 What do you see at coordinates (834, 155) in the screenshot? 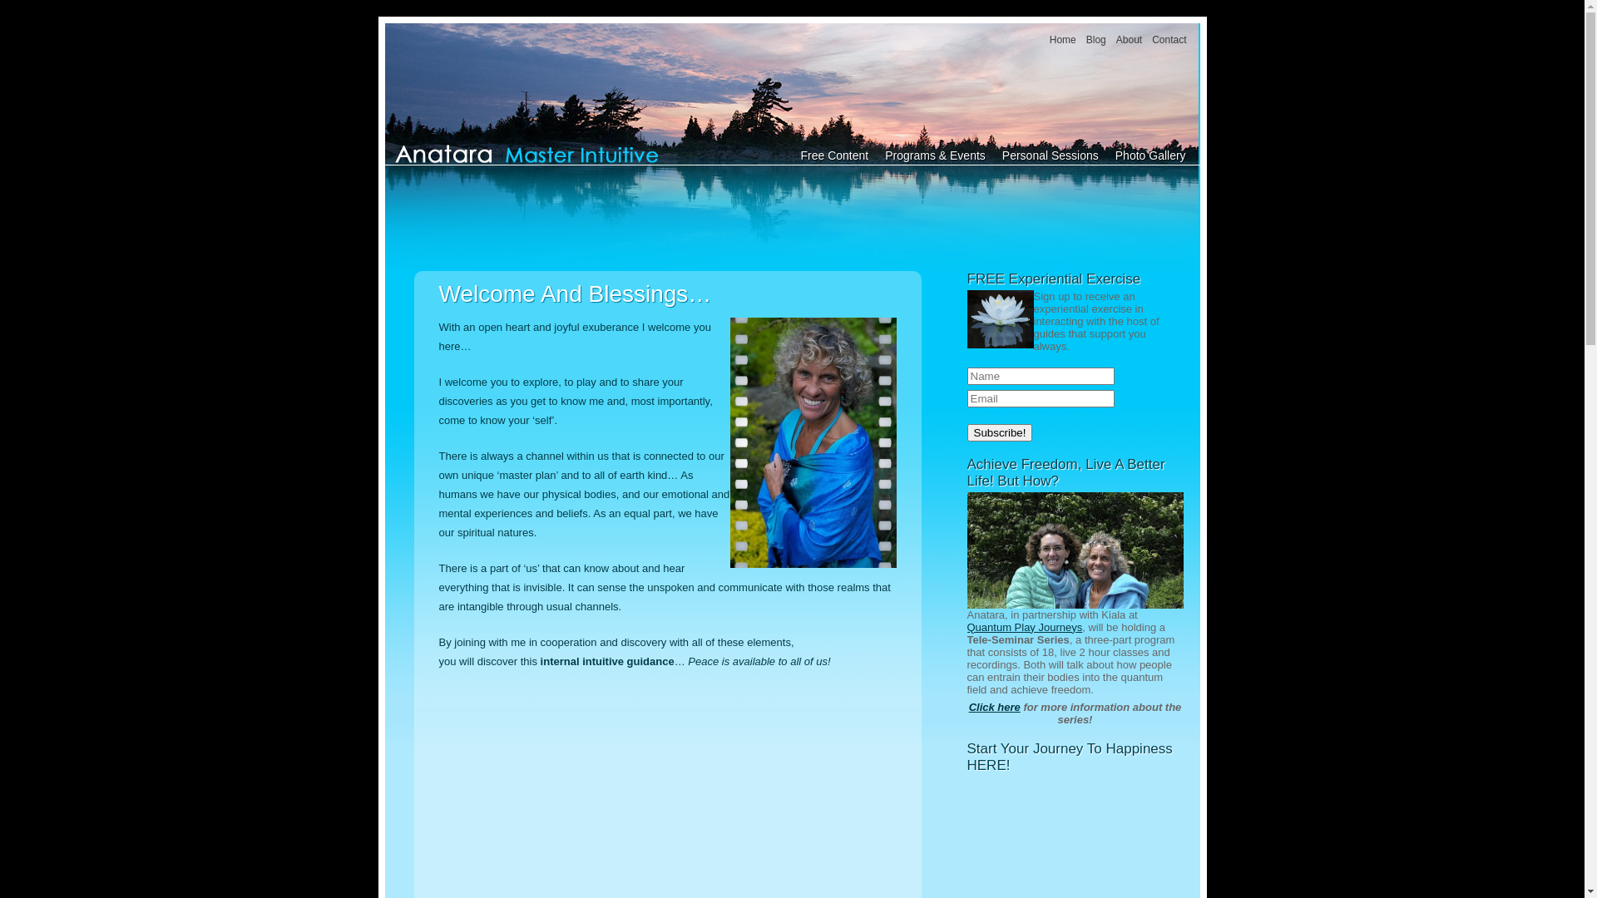
I see `Free Content` at bounding box center [834, 155].